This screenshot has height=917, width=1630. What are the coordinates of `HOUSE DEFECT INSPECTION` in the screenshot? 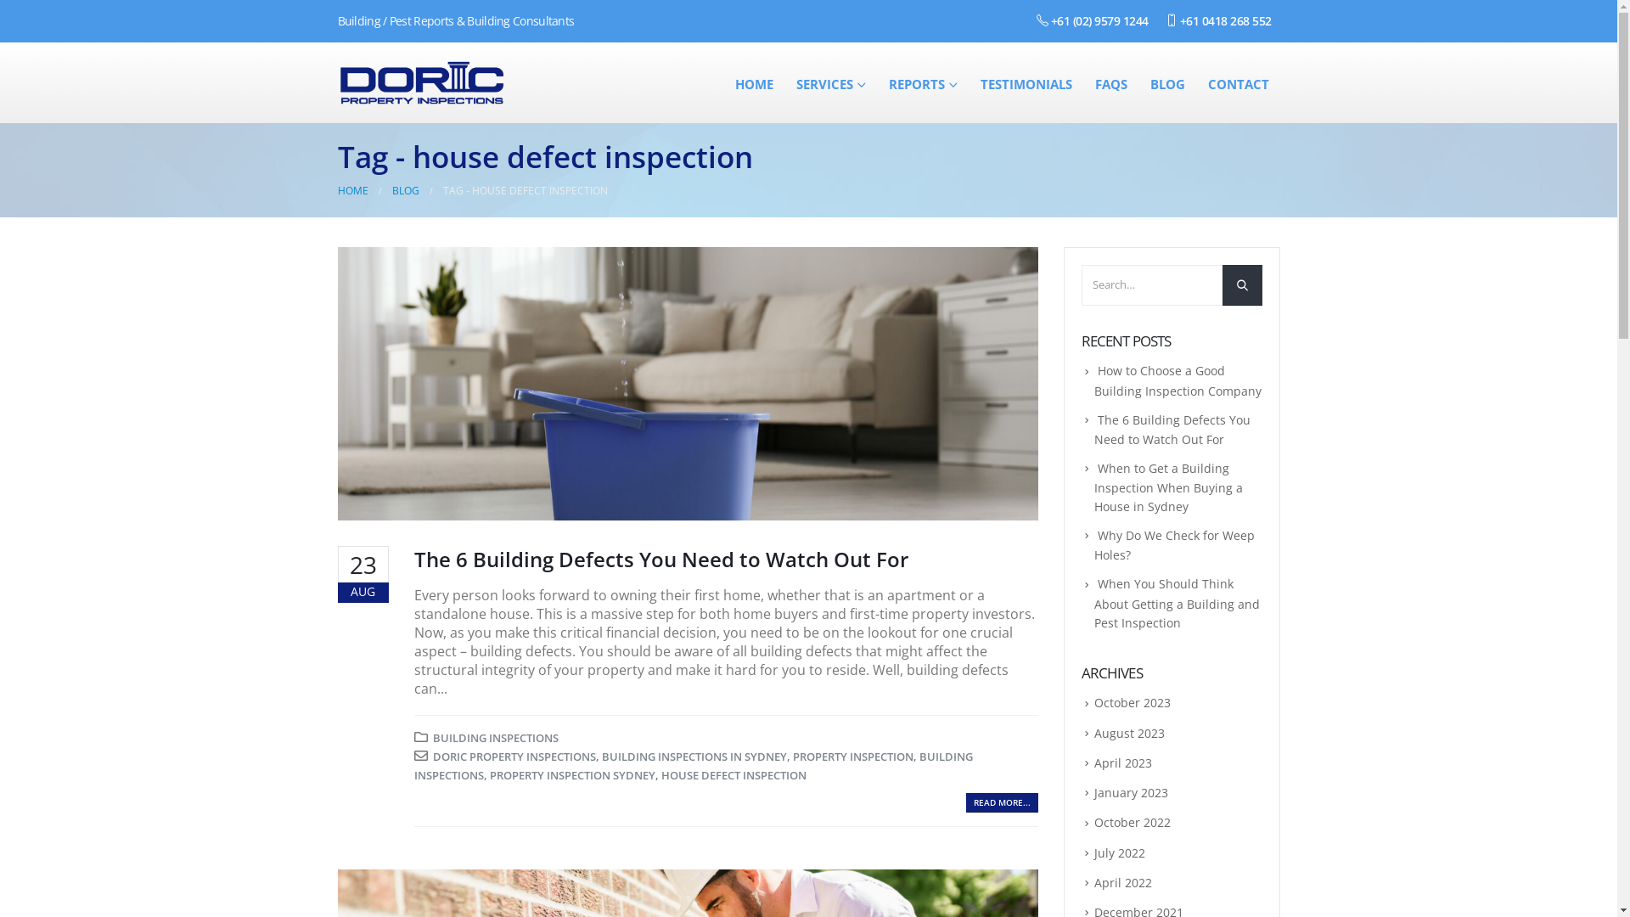 It's located at (733, 775).